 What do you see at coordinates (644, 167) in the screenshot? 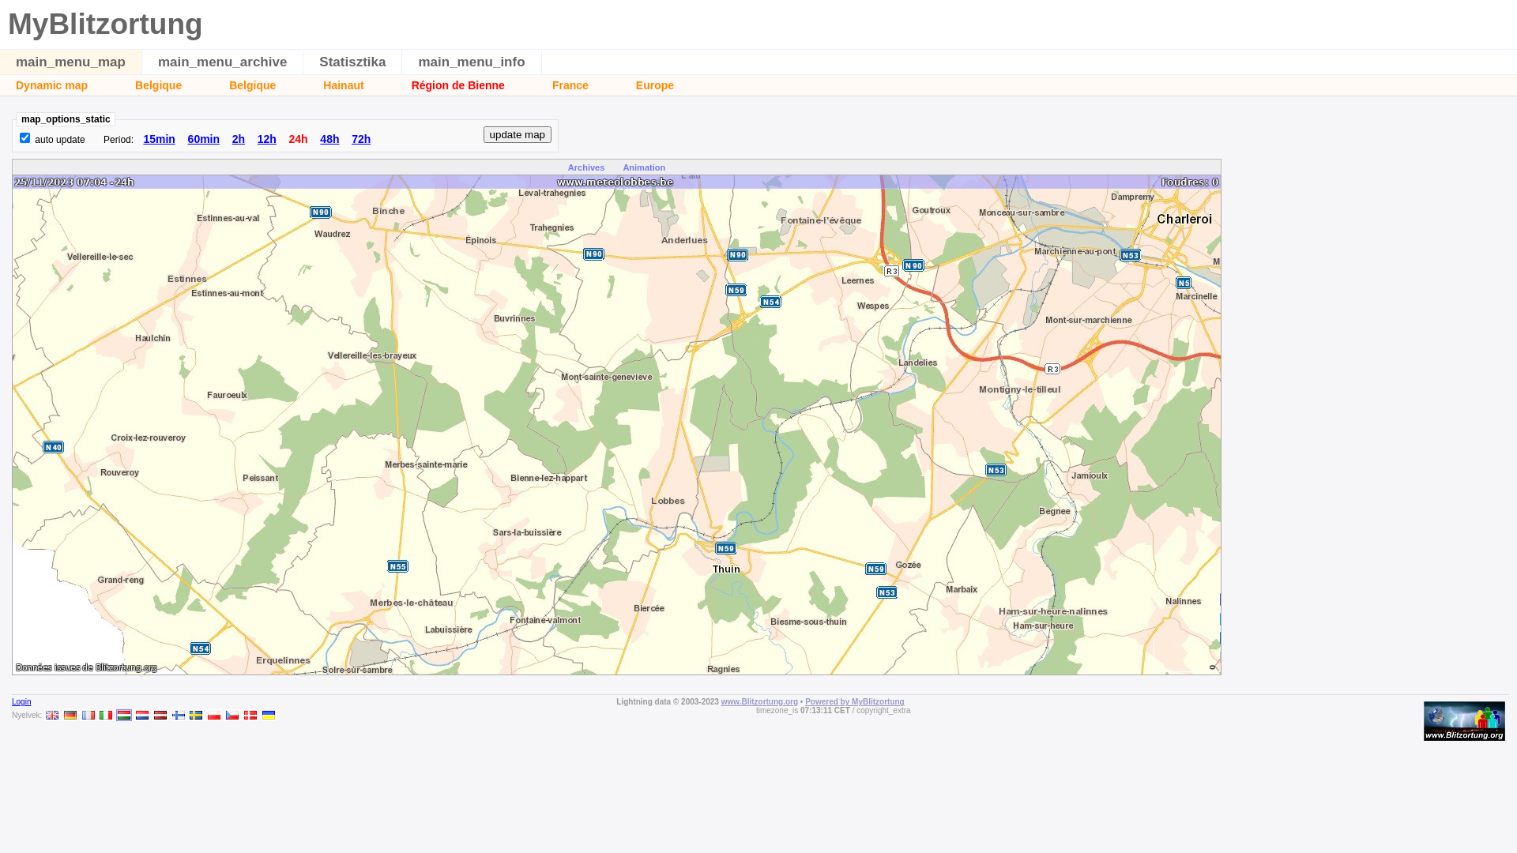
I see `Animation` at bounding box center [644, 167].